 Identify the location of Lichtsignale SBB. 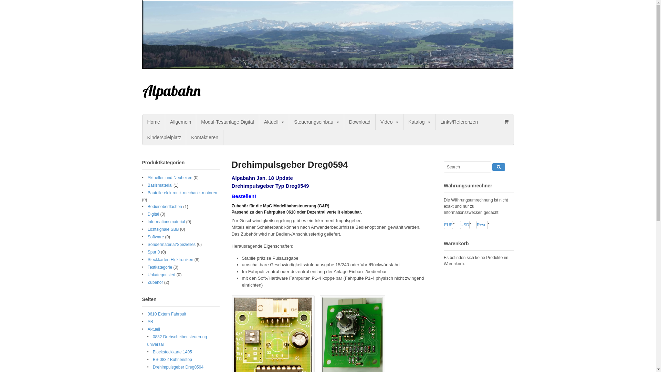
(163, 229).